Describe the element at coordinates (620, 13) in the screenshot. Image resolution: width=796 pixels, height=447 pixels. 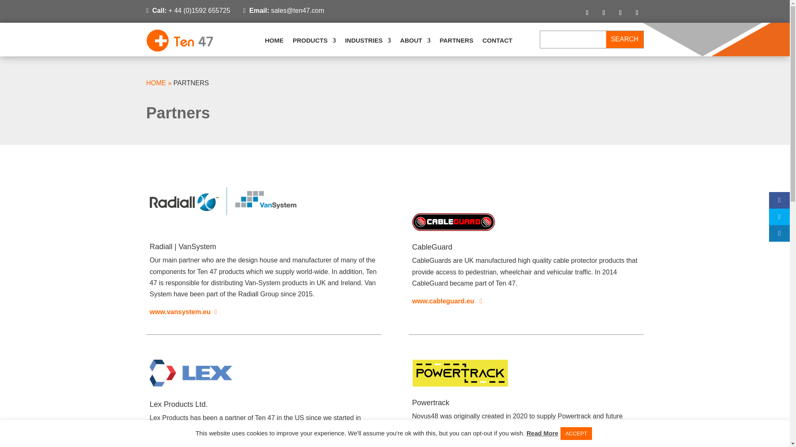
I see `Follow on X` at that location.